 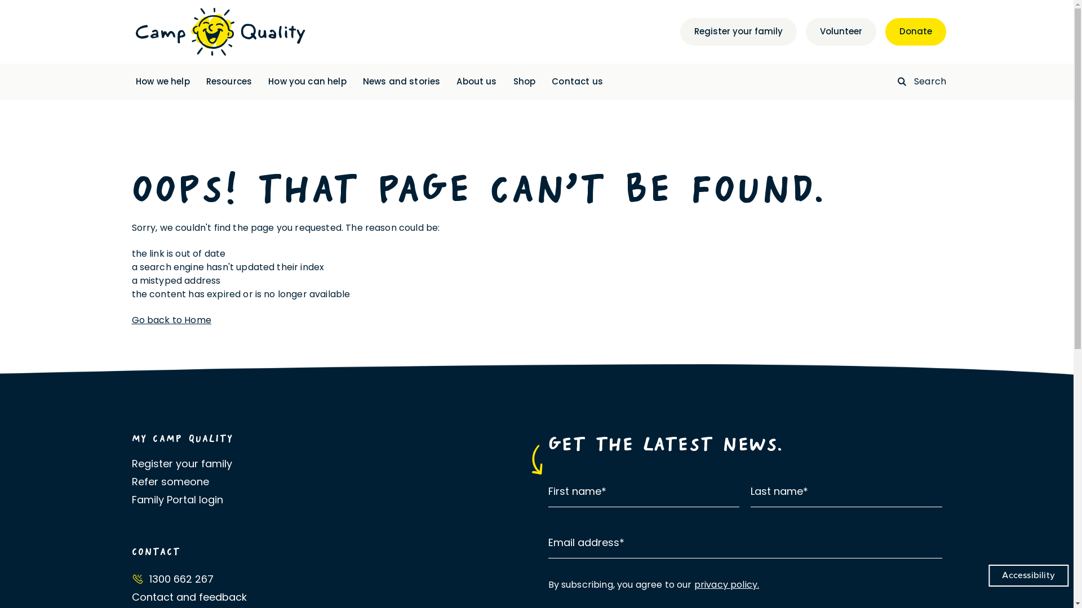 I want to click on privacy policy., so click(x=727, y=584).